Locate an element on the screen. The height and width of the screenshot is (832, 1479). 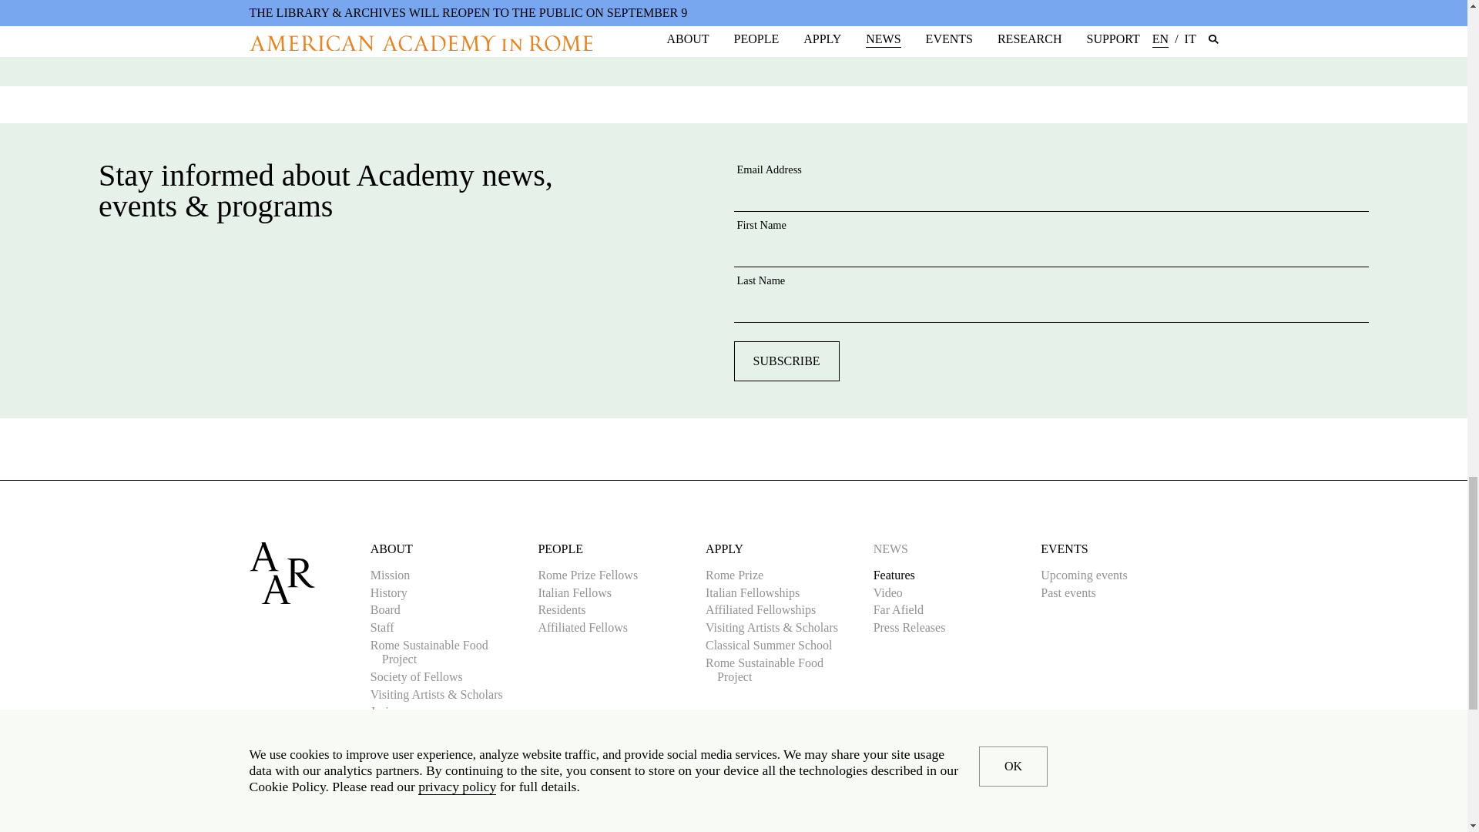
Society of Fellows is located at coordinates (422, 676).